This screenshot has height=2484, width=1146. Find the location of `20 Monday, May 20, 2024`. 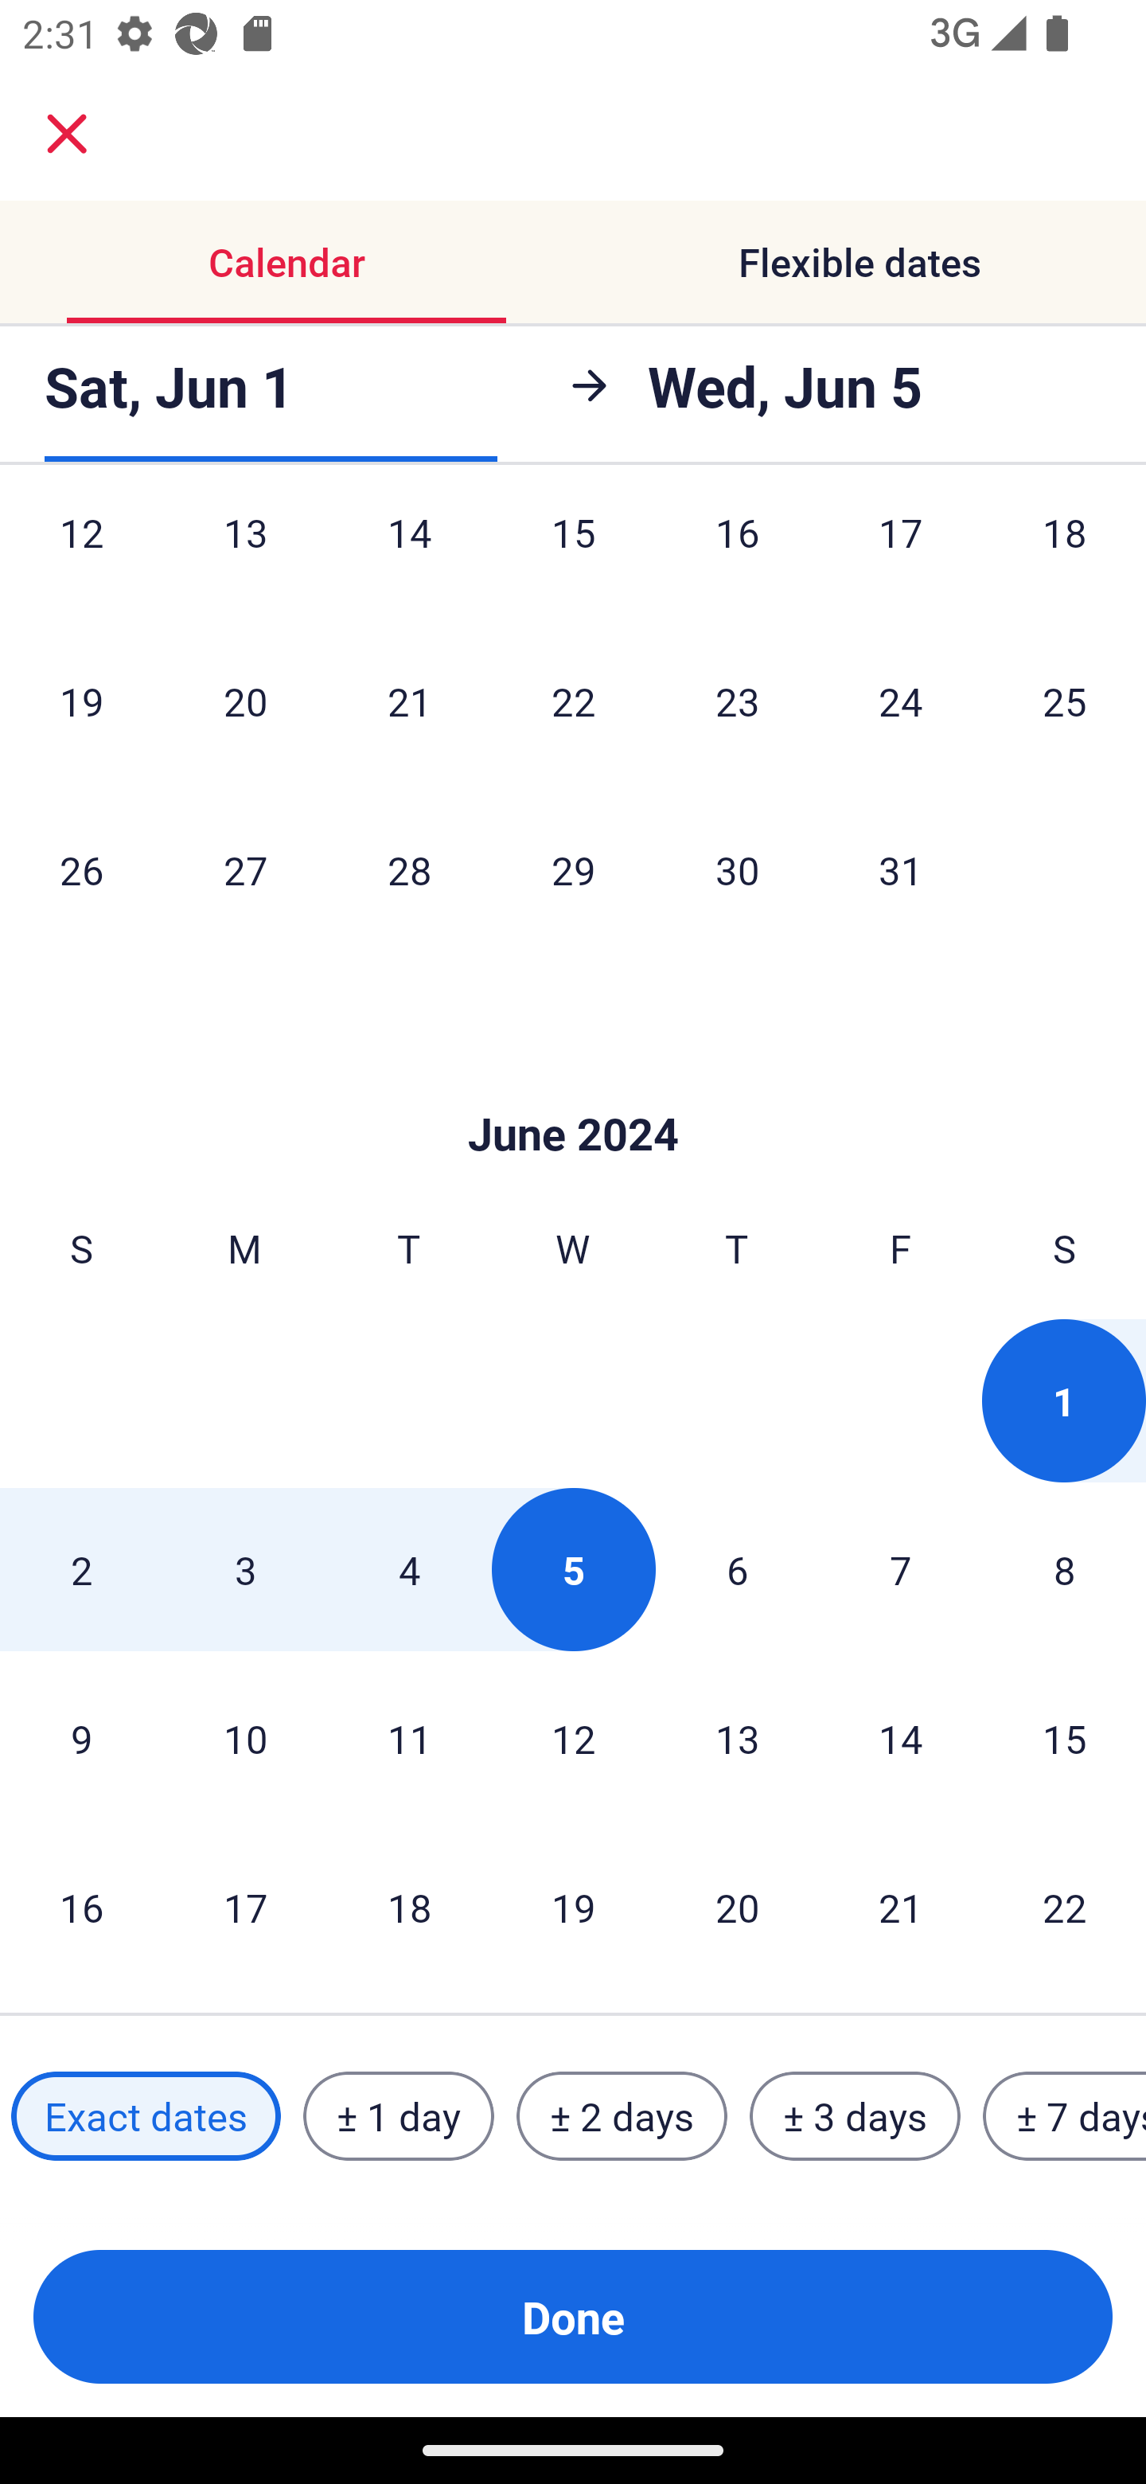

20 Monday, May 20, 2024 is located at coordinates (245, 700).